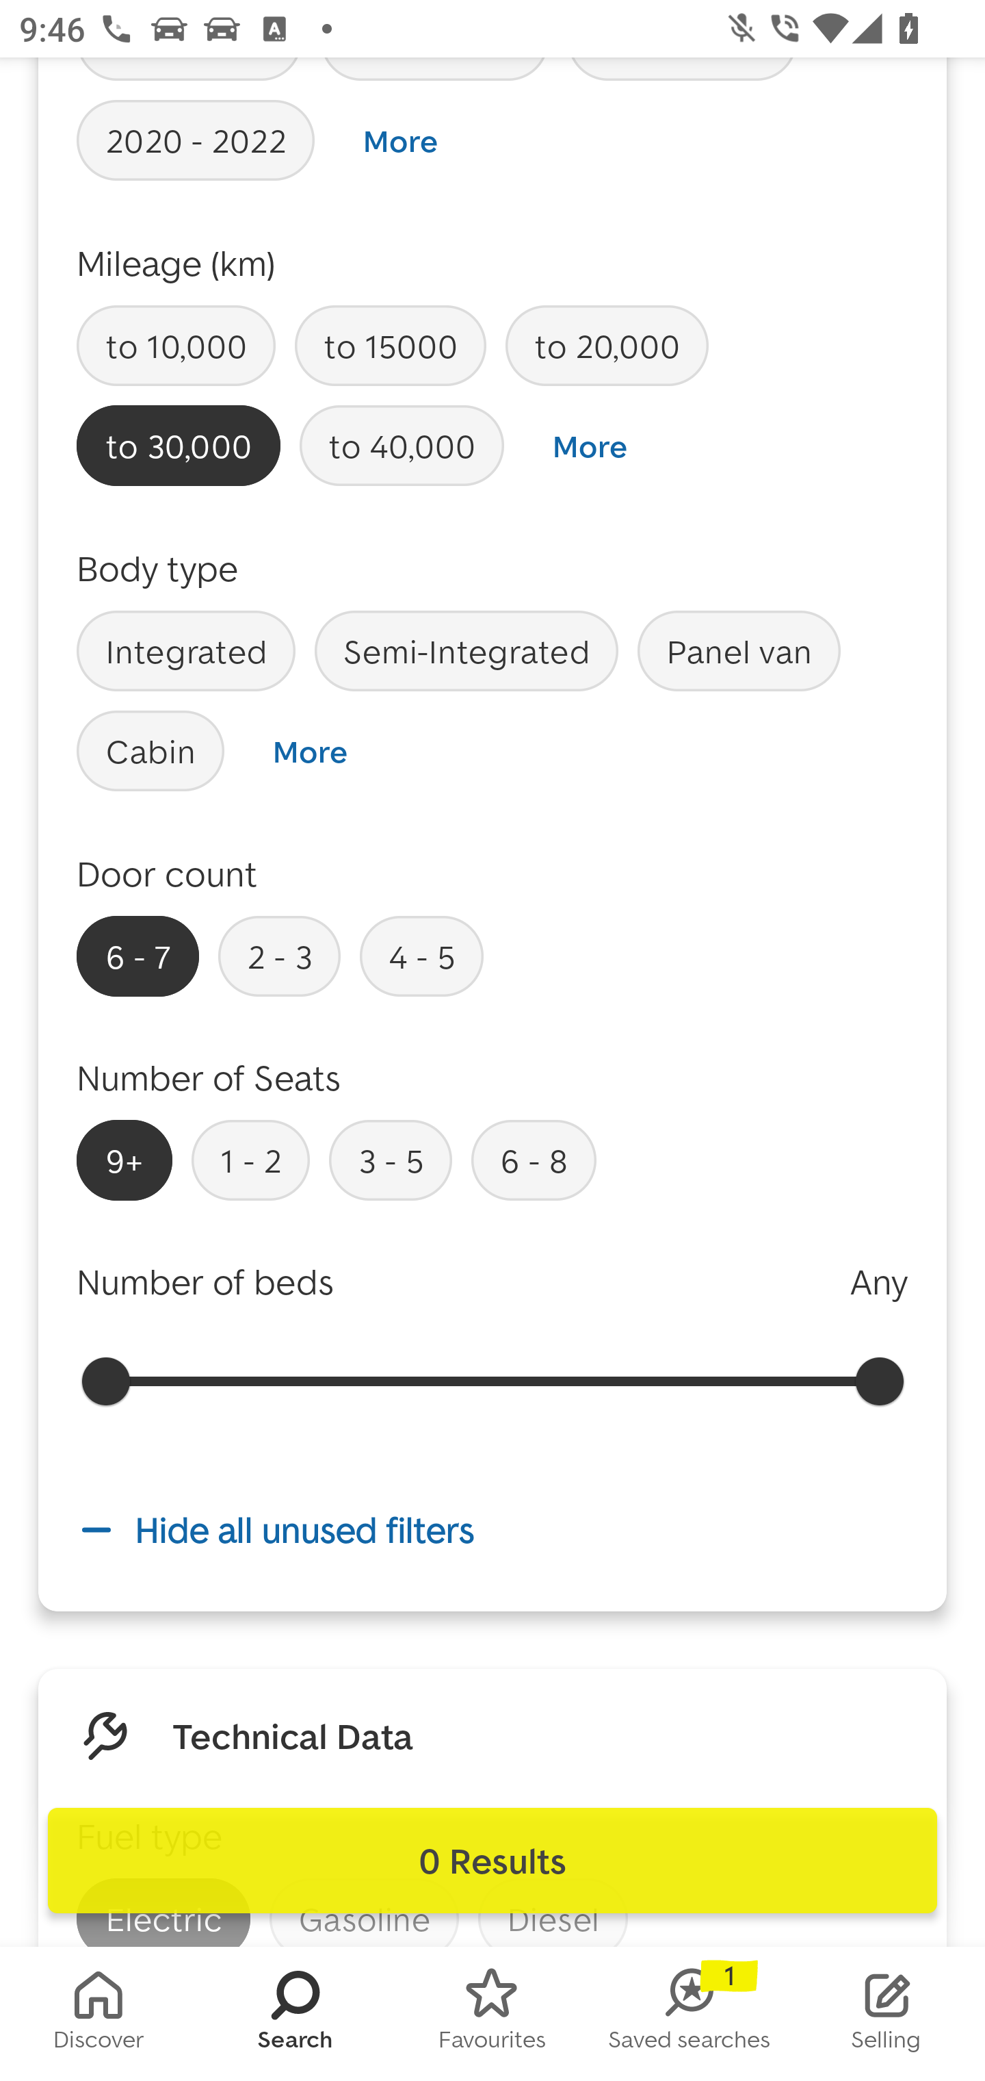 The image size is (985, 2081). Describe the element at coordinates (606, 346) in the screenshot. I see `to 20,000` at that location.